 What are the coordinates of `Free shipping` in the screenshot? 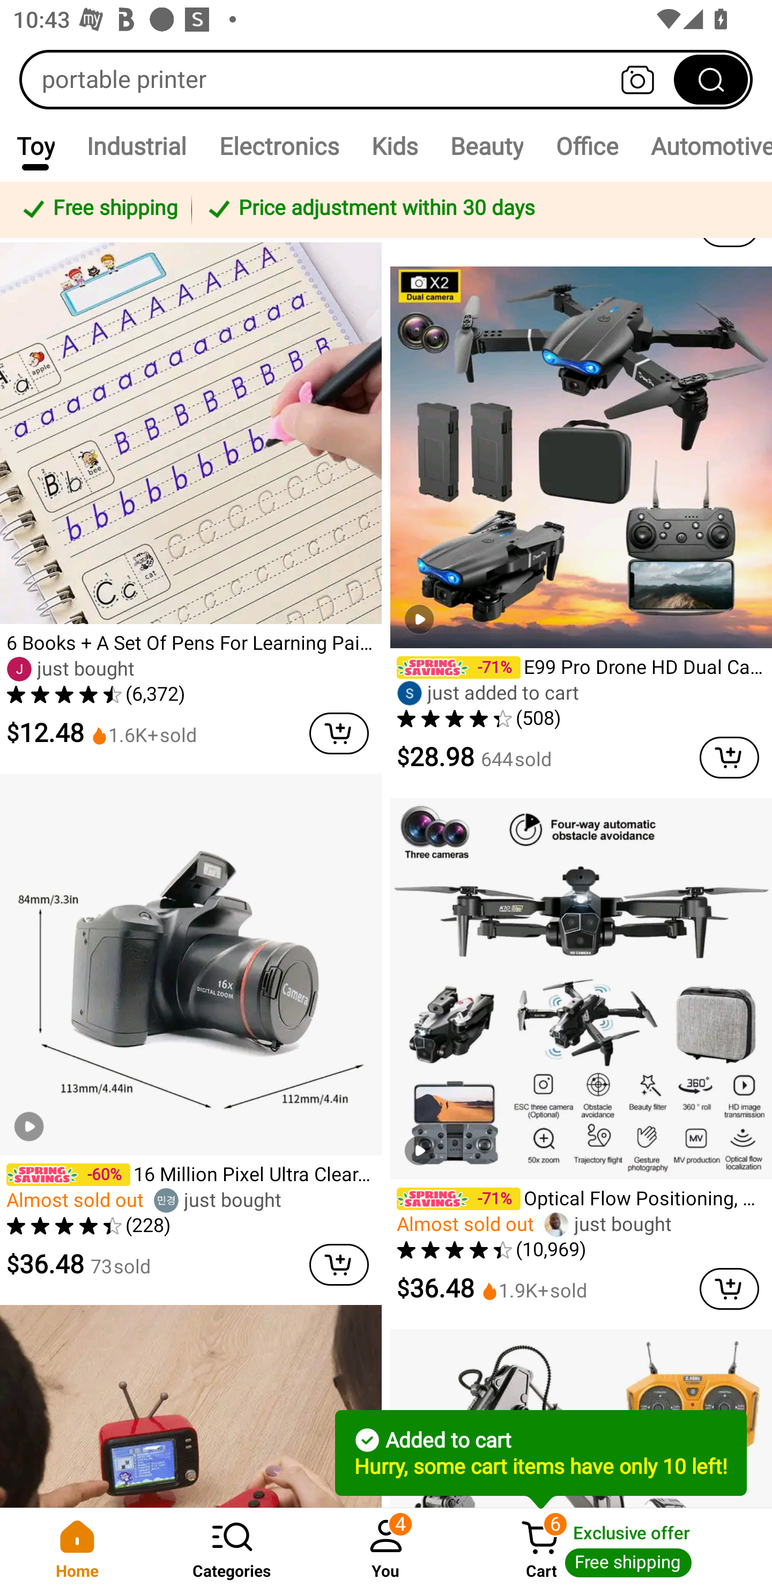 It's located at (99, 209).